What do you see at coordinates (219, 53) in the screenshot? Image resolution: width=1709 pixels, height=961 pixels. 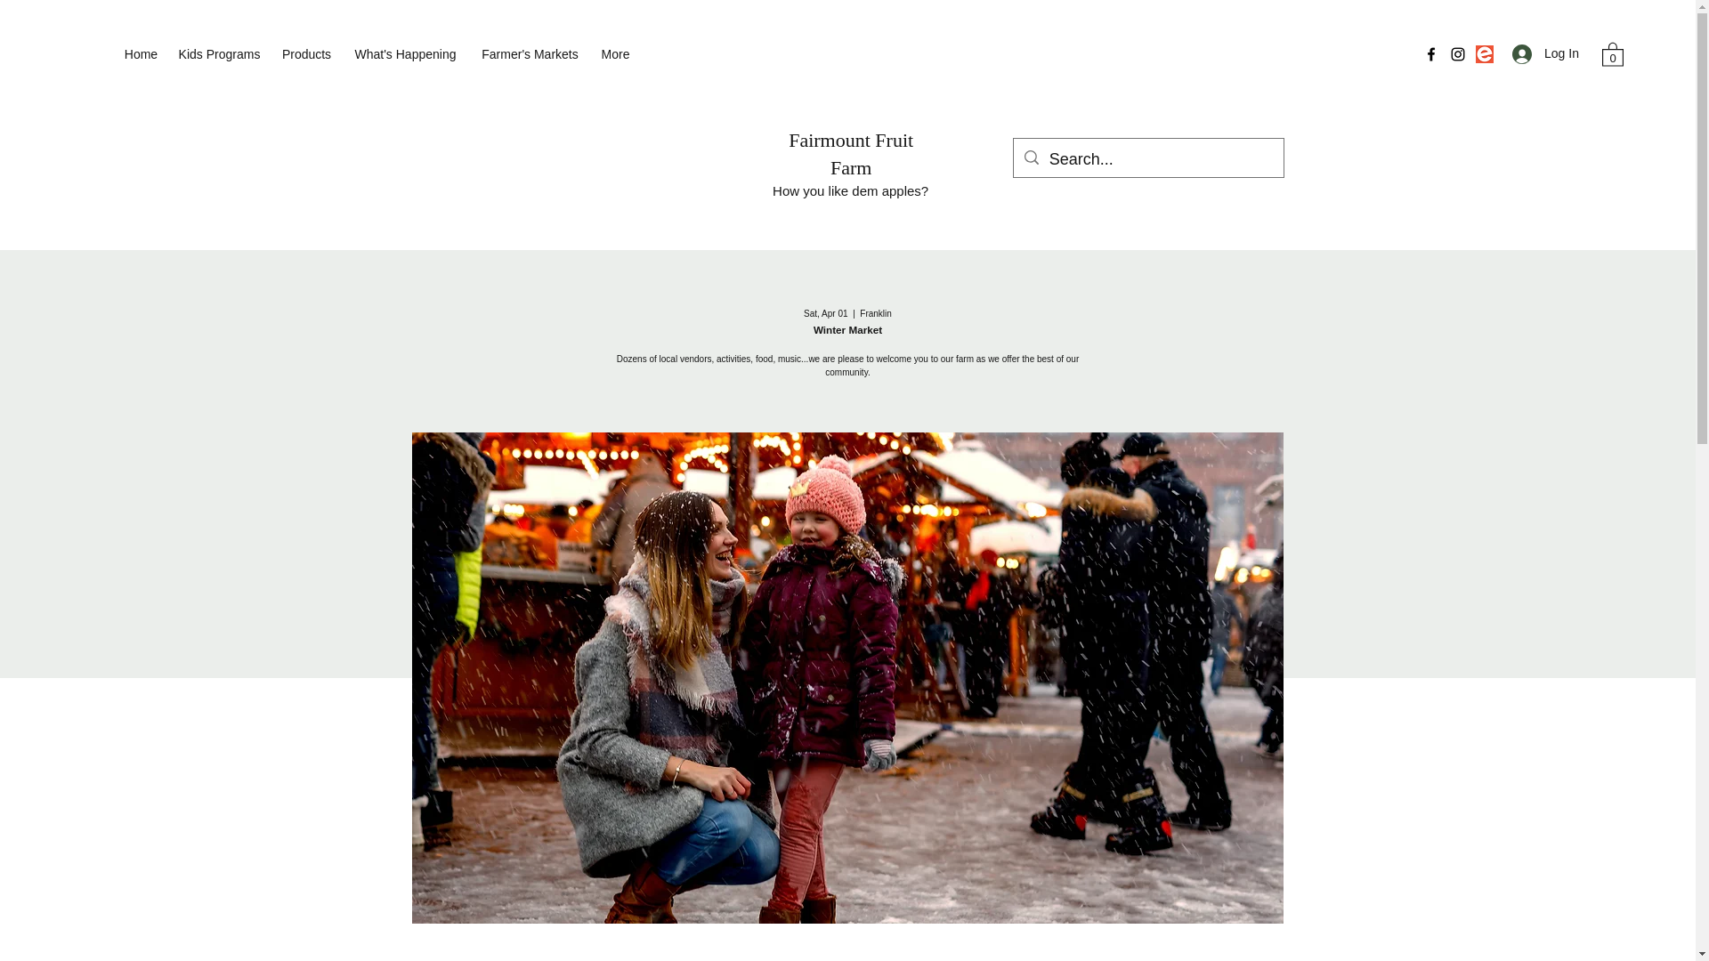 I see `Kids Programs` at bounding box center [219, 53].